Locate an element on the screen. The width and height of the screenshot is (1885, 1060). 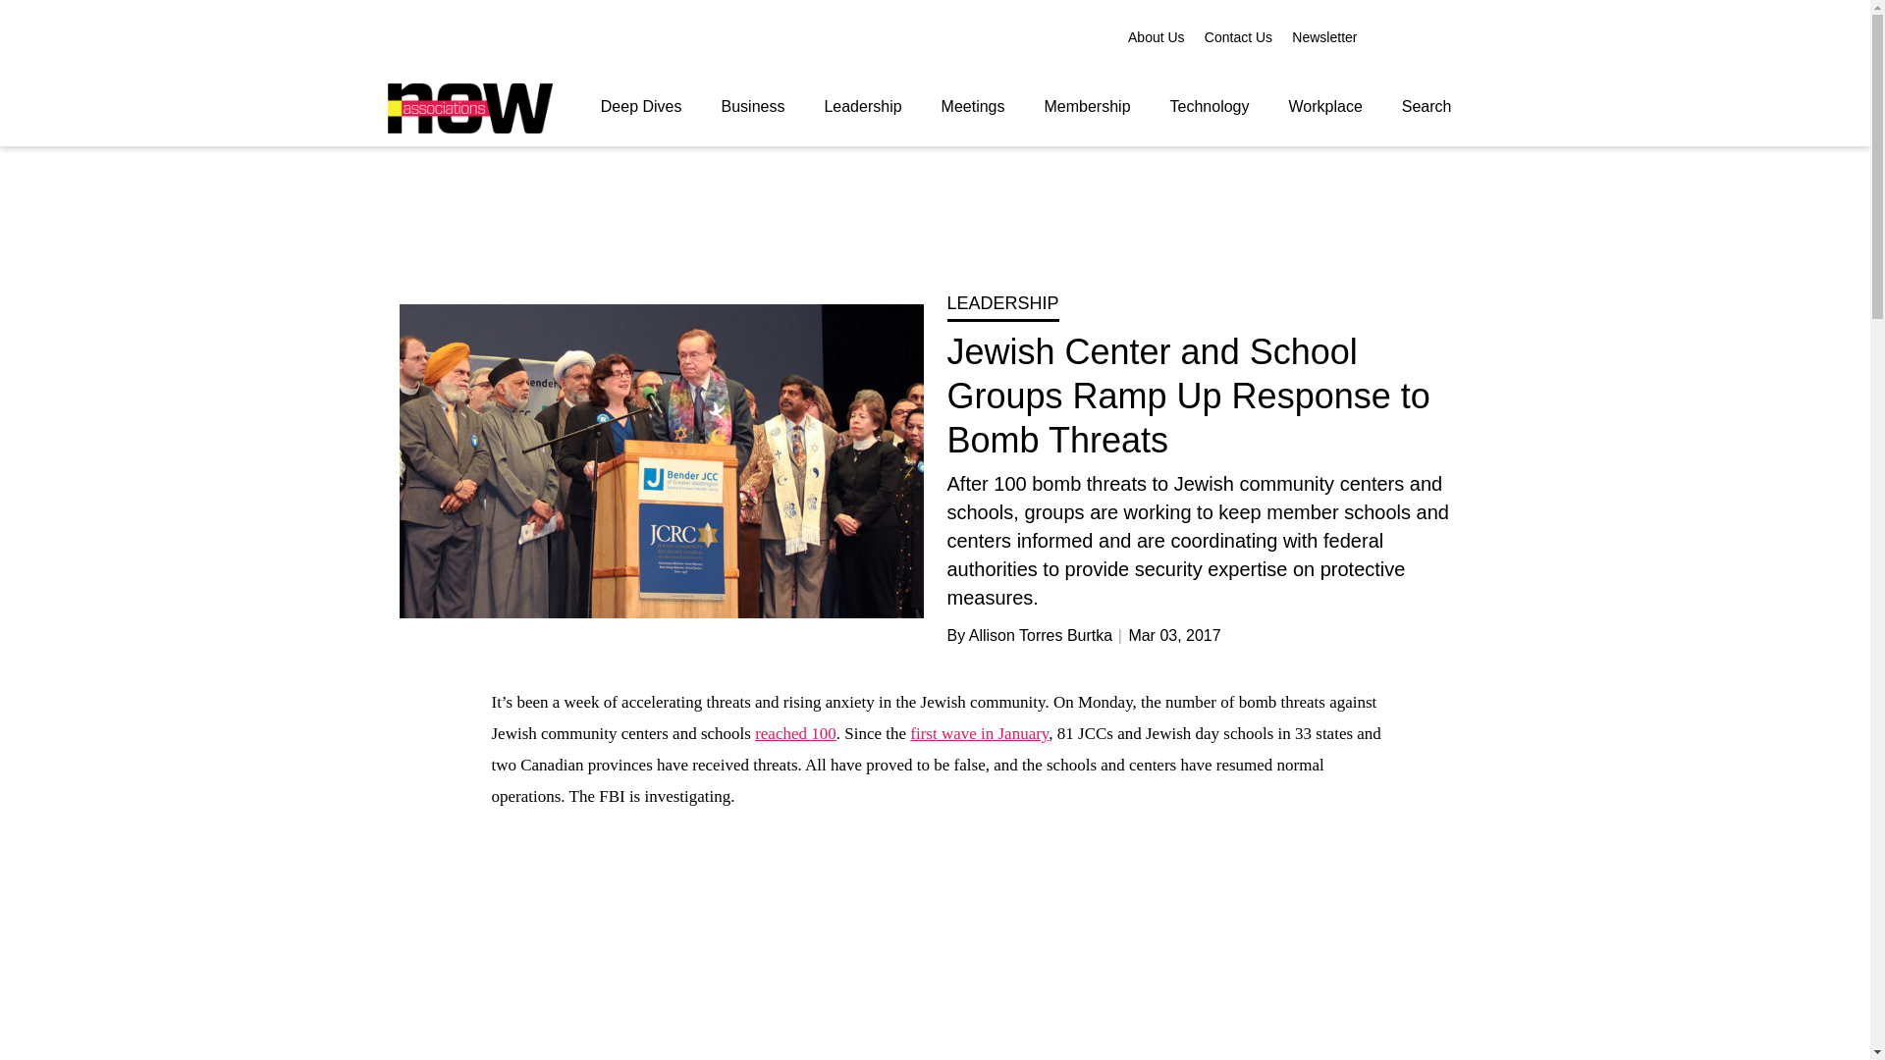
Membership is located at coordinates (1088, 106).